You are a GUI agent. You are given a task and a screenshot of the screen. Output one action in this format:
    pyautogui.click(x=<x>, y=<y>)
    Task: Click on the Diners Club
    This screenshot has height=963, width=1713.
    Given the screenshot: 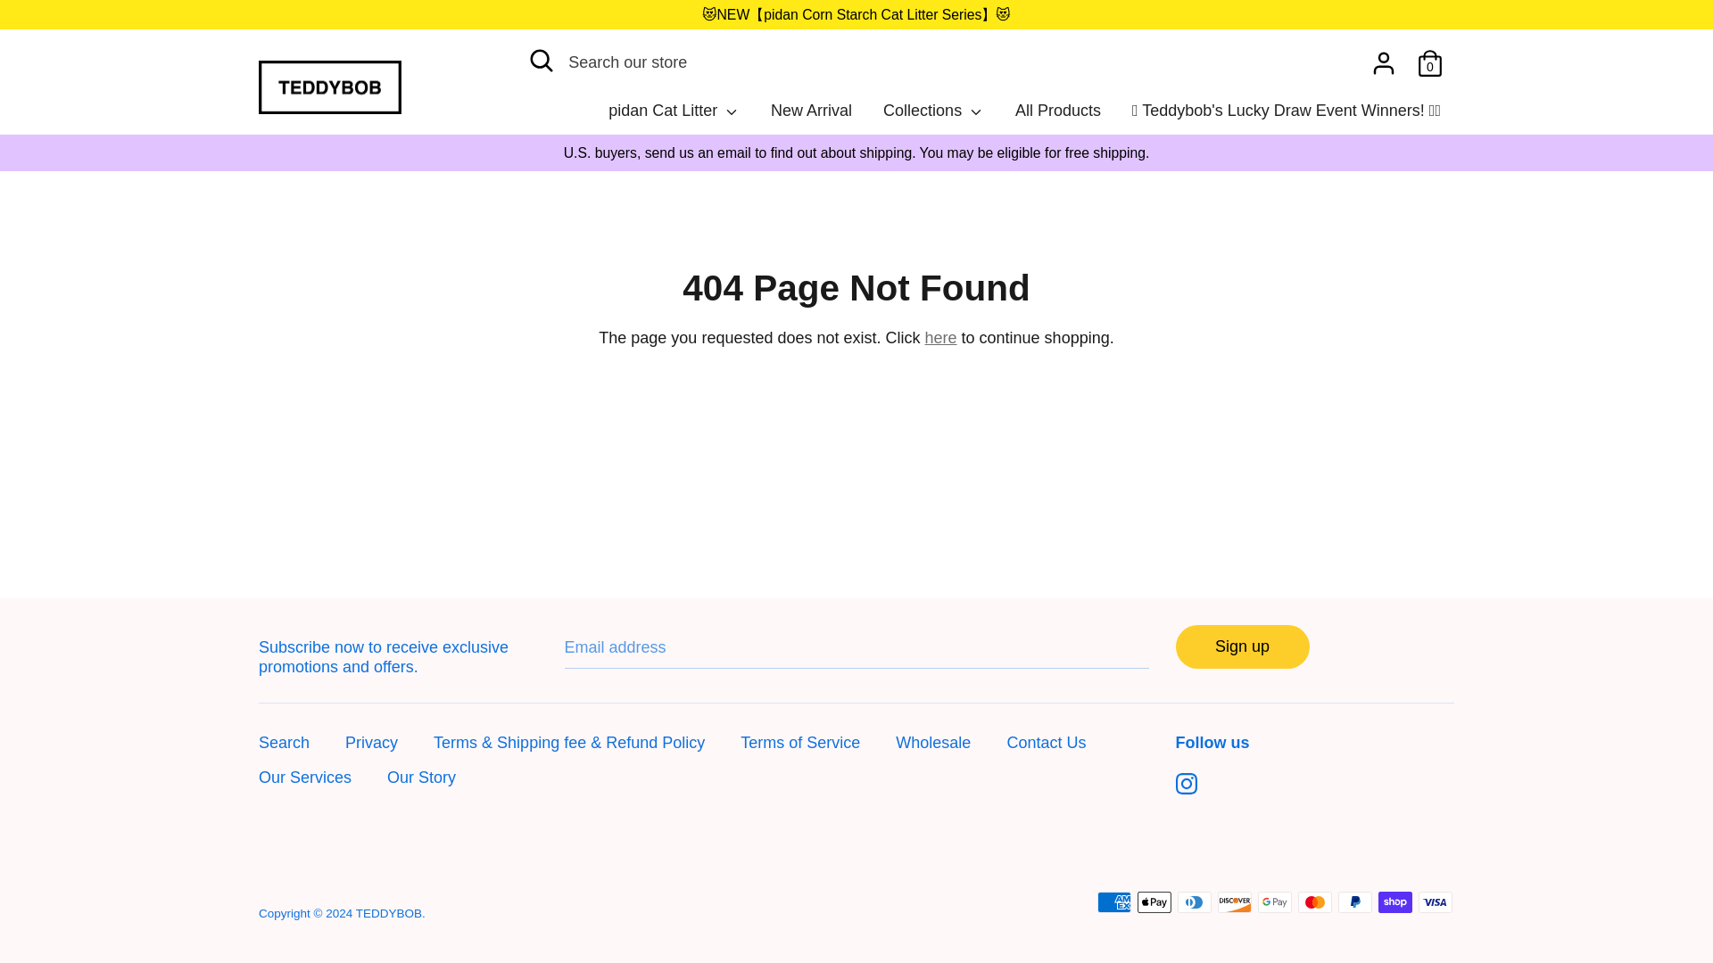 What is the action you would take?
    pyautogui.click(x=1194, y=798)
    